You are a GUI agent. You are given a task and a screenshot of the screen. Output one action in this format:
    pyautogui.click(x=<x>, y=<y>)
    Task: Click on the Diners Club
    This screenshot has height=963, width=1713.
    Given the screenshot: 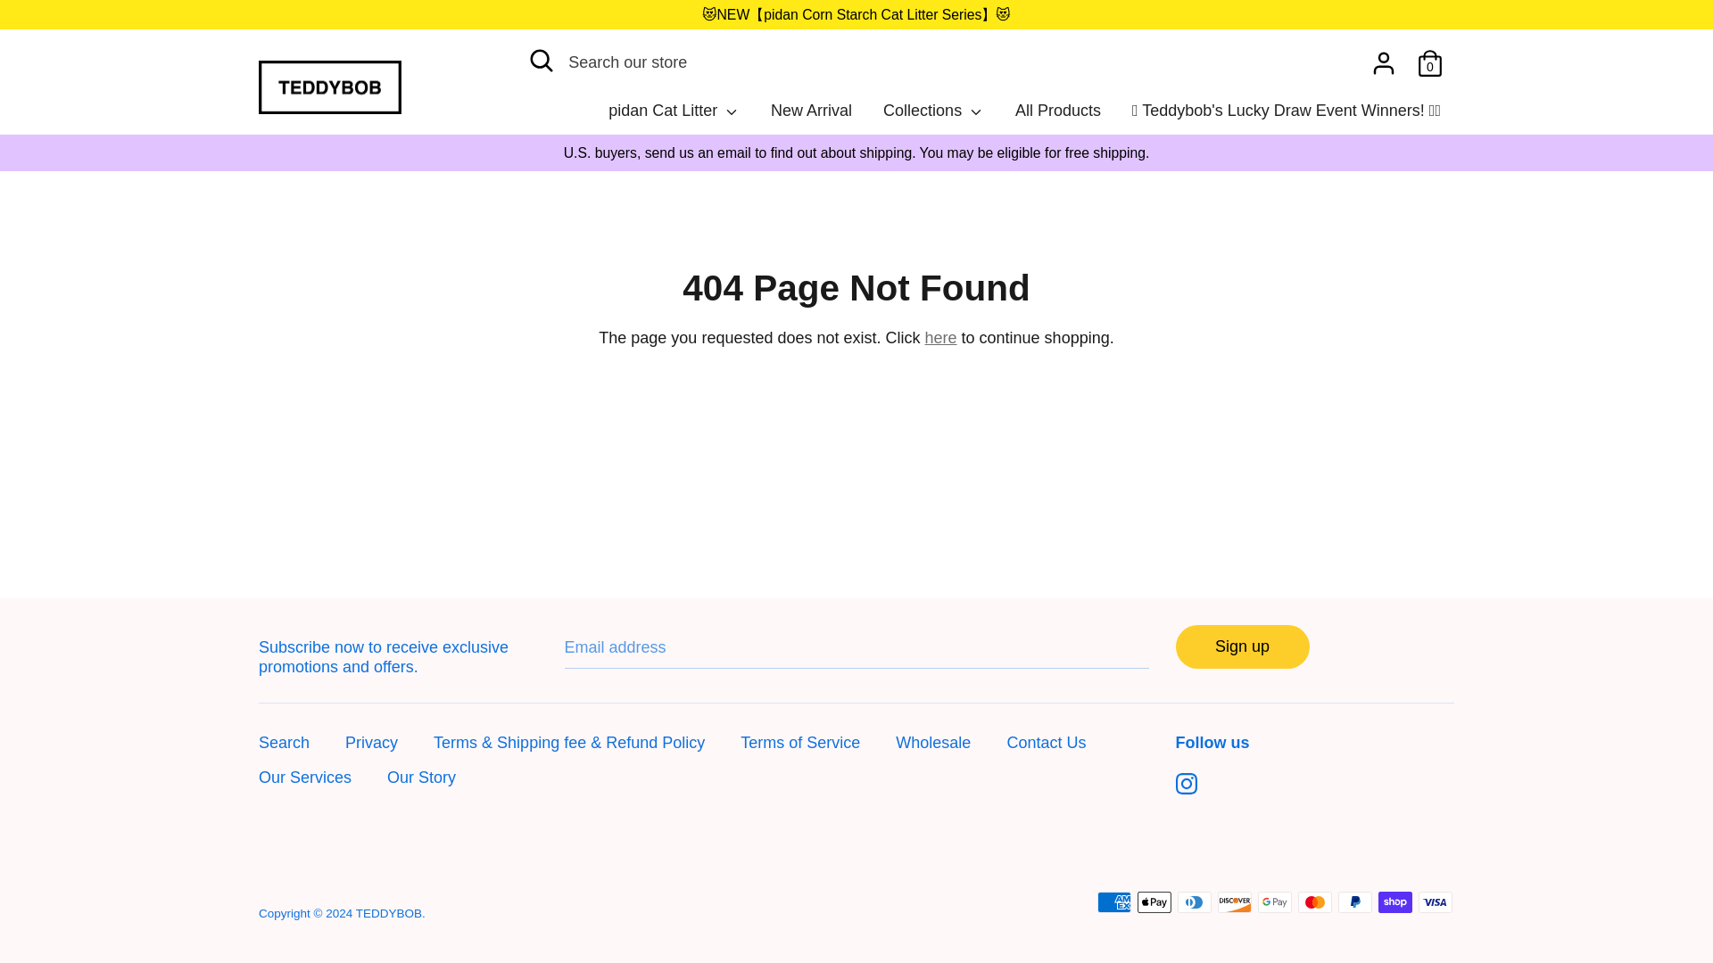 What is the action you would take?
    pyautogui.click(x=1194, y=798)
    